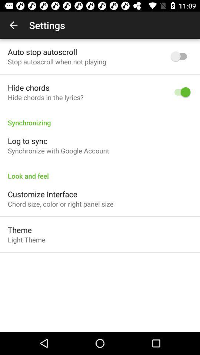 This screenshot has width=200, height=355. I want to click on click the icon above the synchronize with google icon, so click(27, 141).